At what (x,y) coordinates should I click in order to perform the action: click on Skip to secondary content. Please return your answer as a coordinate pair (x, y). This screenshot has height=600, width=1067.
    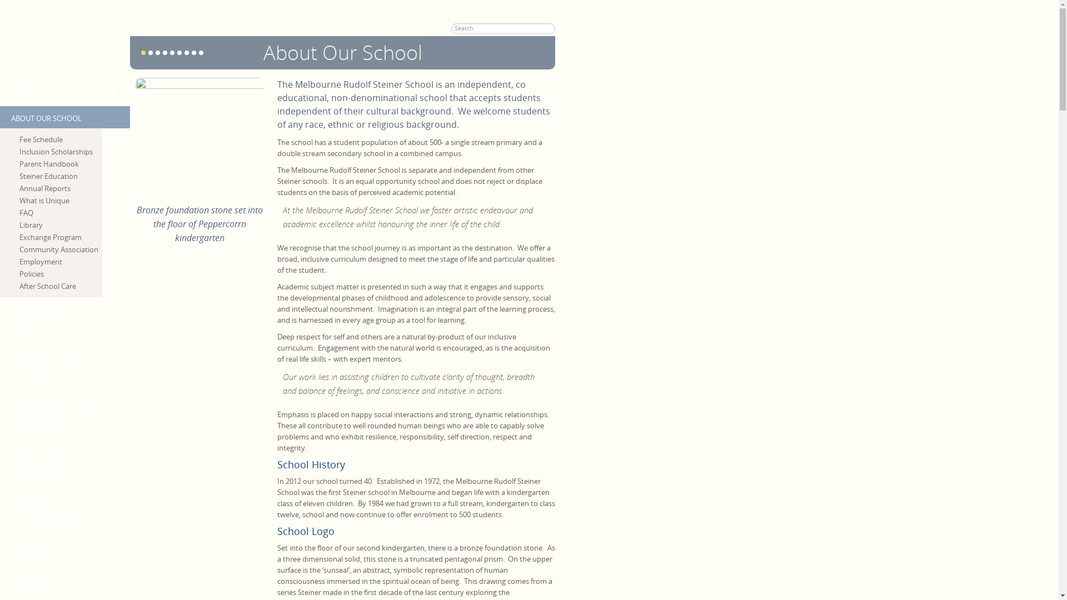
    Looking at the image, I should click on (43, 6).